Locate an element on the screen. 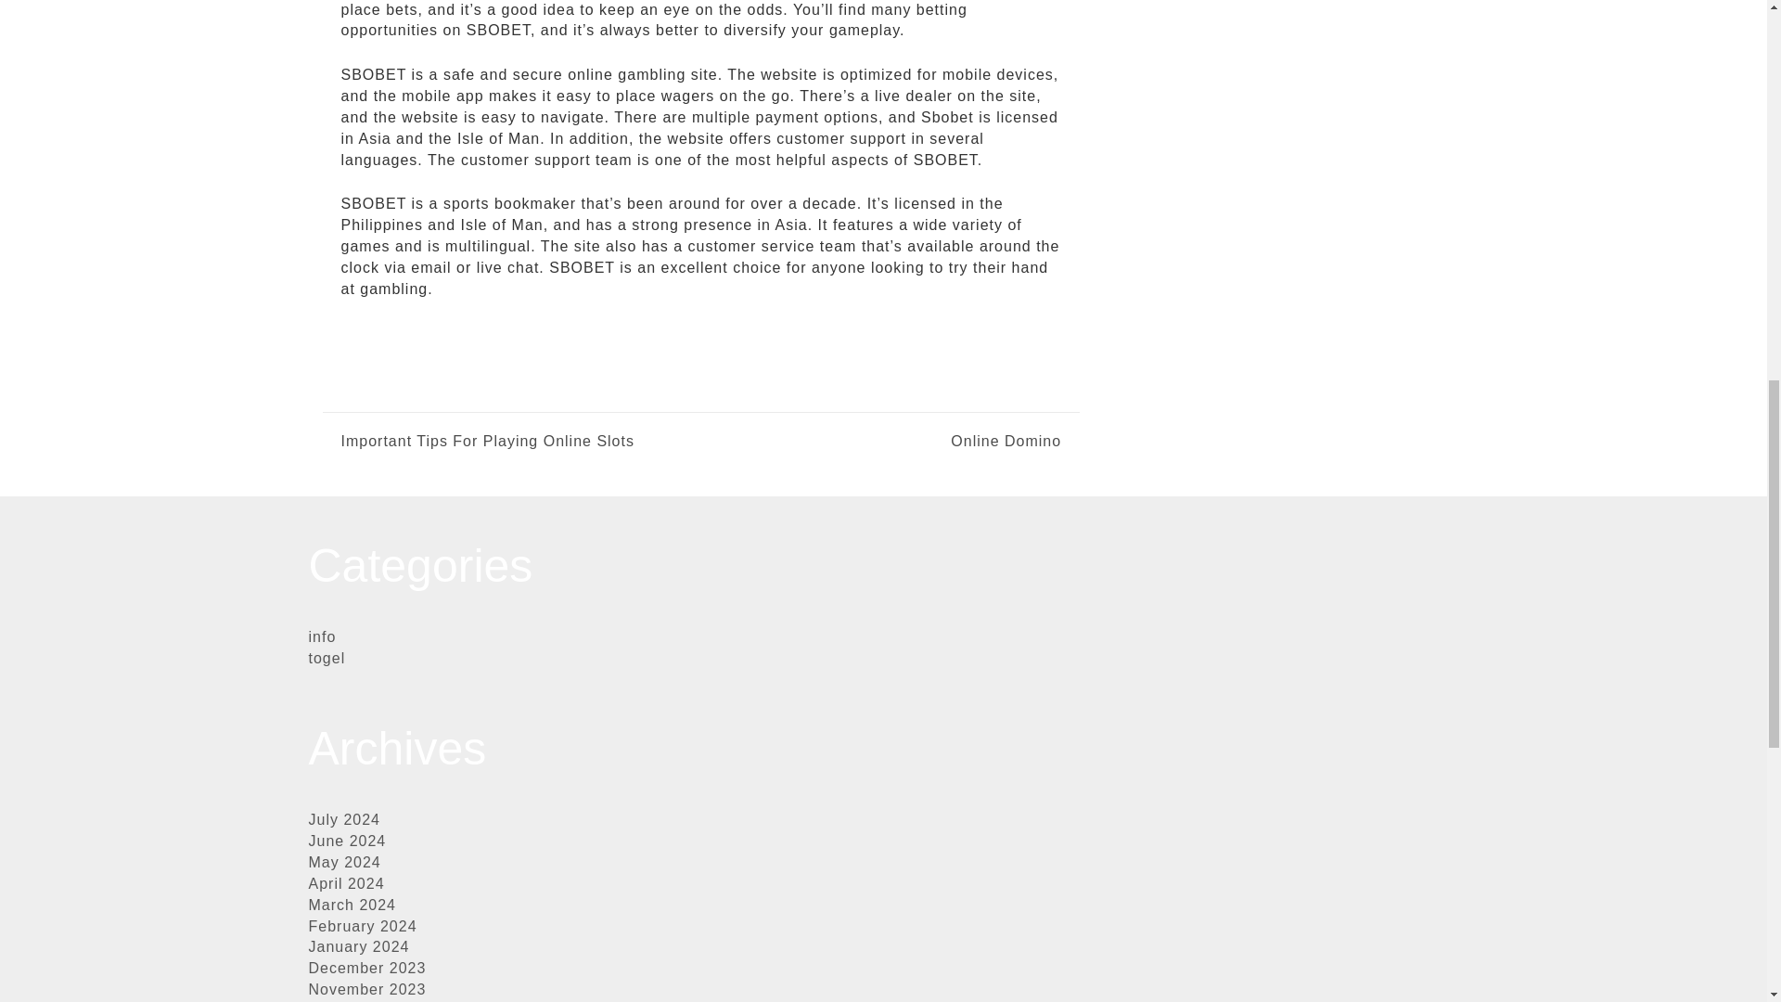  April 2024 is located at coordinates (346, 883).